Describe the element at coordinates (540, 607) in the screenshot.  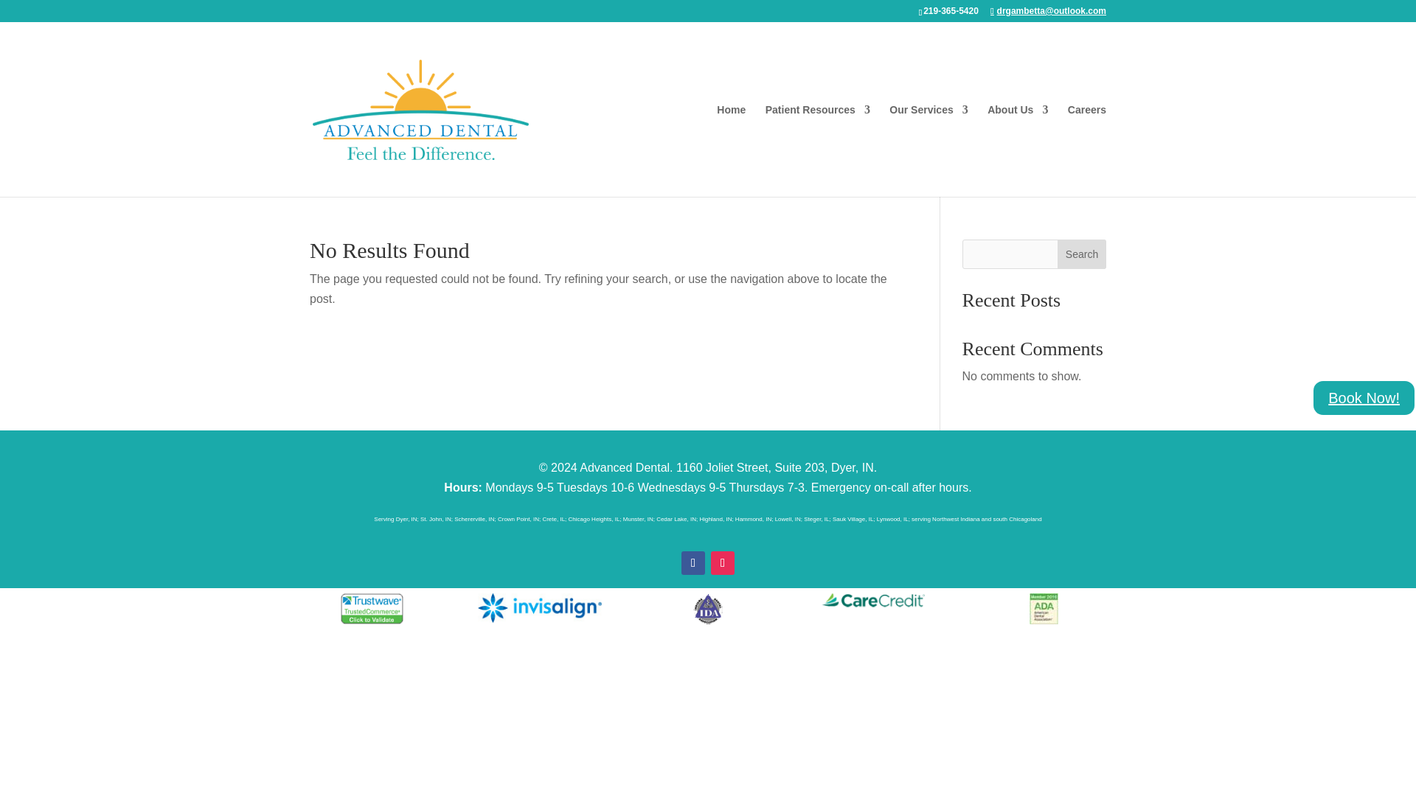
I see `invisalign` at that location.